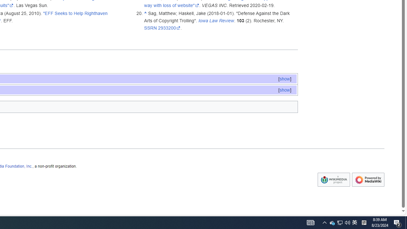 The height and width of the screenshot is (229, 407). I want to click on SSRN, so click(151, 28).